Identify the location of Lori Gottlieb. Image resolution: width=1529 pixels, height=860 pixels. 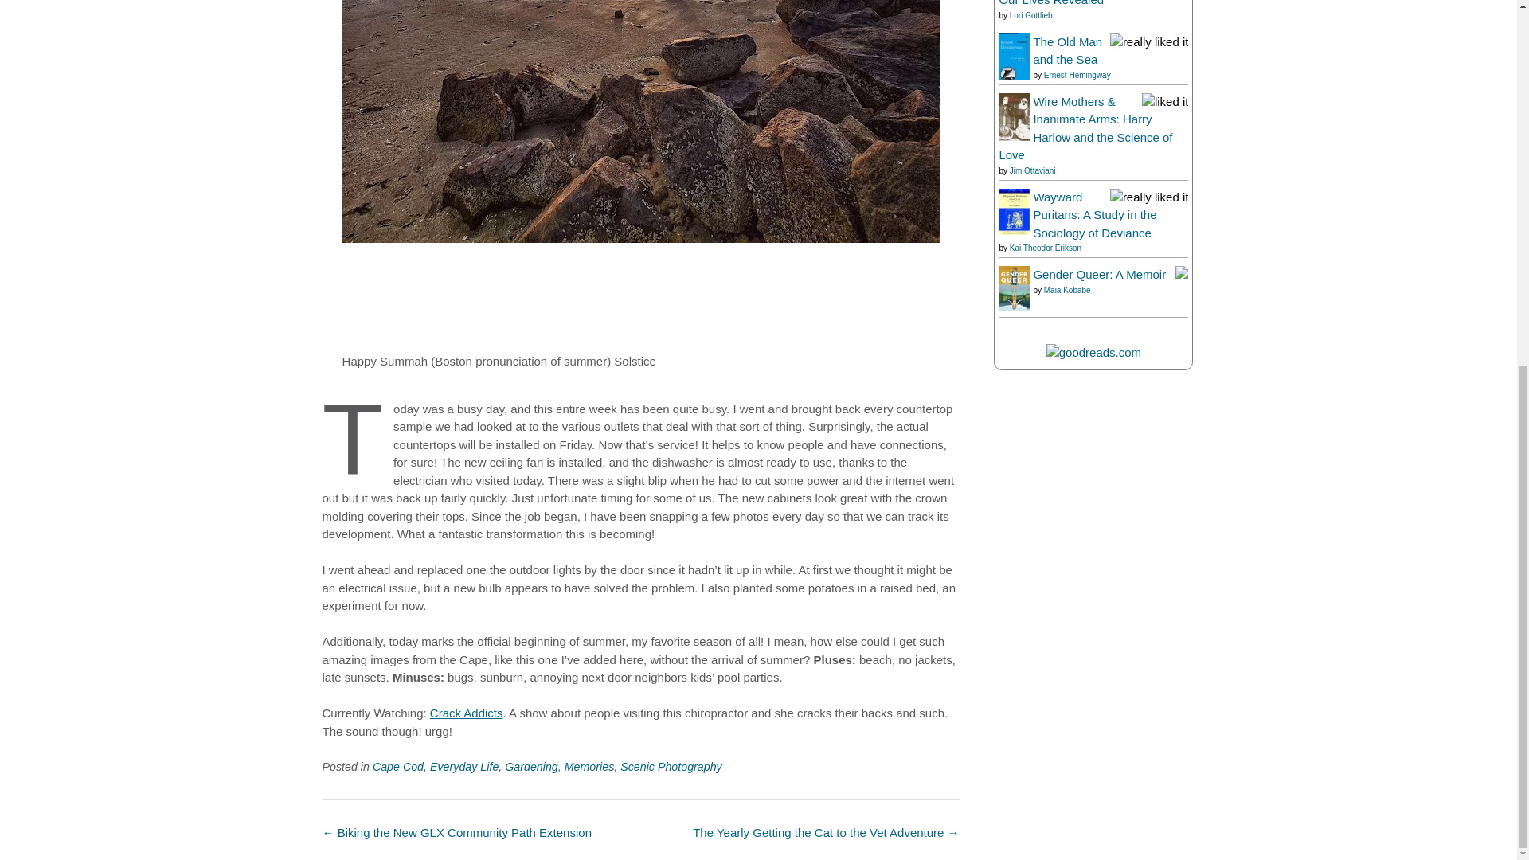
(1030, 14).